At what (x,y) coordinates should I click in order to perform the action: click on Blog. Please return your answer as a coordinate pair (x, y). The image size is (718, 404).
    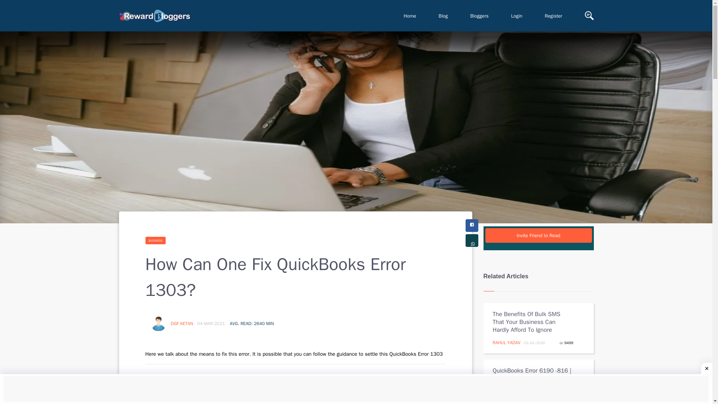
    Looking at the image, I should click on (443, 16).